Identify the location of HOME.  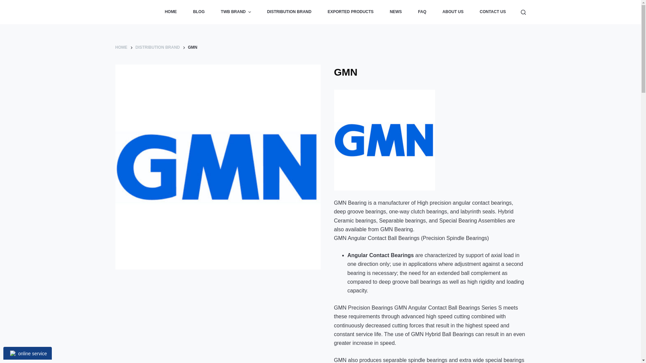
(121, 48).